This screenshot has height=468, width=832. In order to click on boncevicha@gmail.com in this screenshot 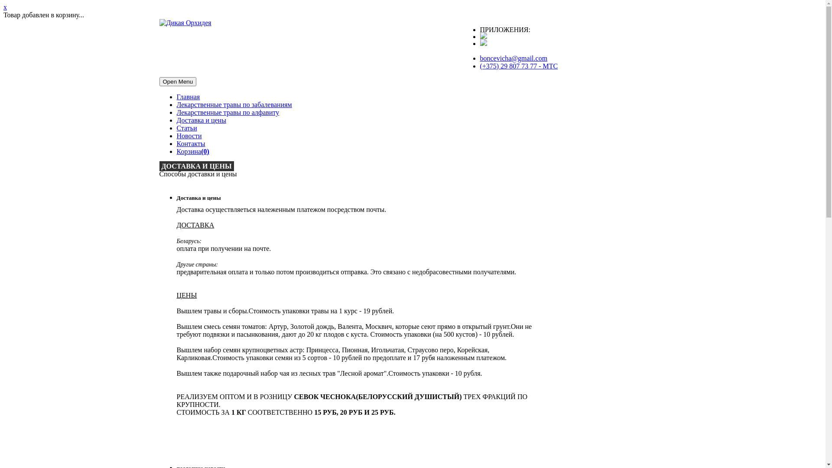, I will do `click(514, 58)`.